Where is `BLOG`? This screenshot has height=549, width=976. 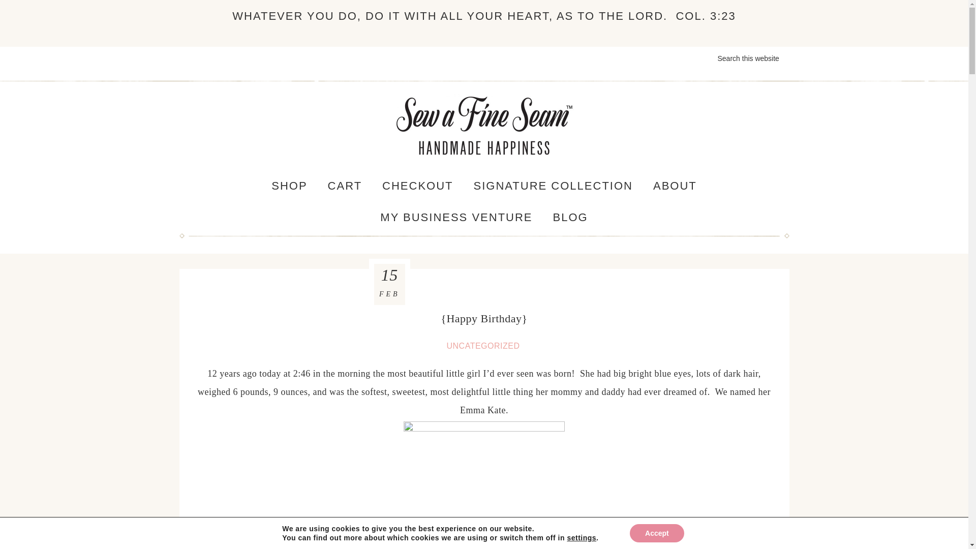
BLOG is located at coordinates (570, 218).